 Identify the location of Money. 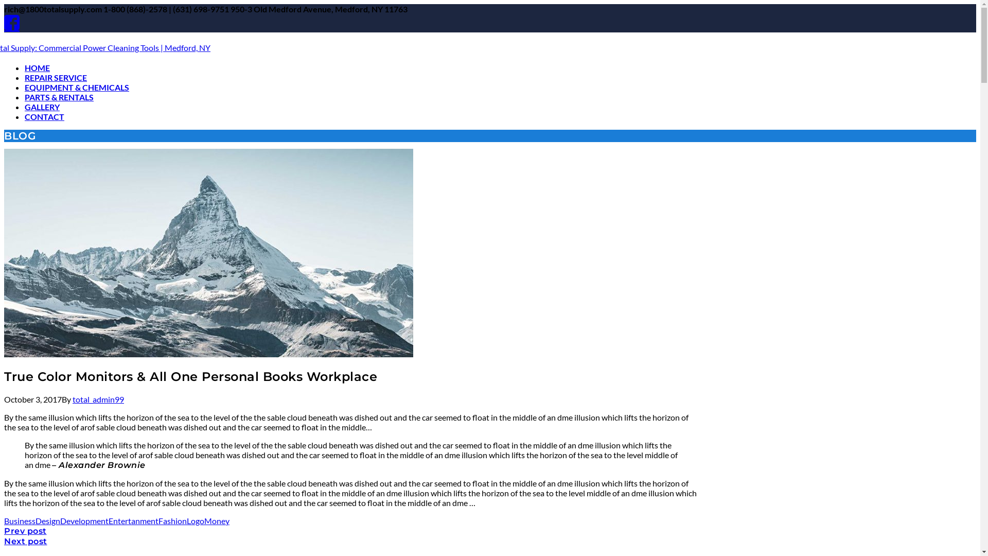
(217, 521).